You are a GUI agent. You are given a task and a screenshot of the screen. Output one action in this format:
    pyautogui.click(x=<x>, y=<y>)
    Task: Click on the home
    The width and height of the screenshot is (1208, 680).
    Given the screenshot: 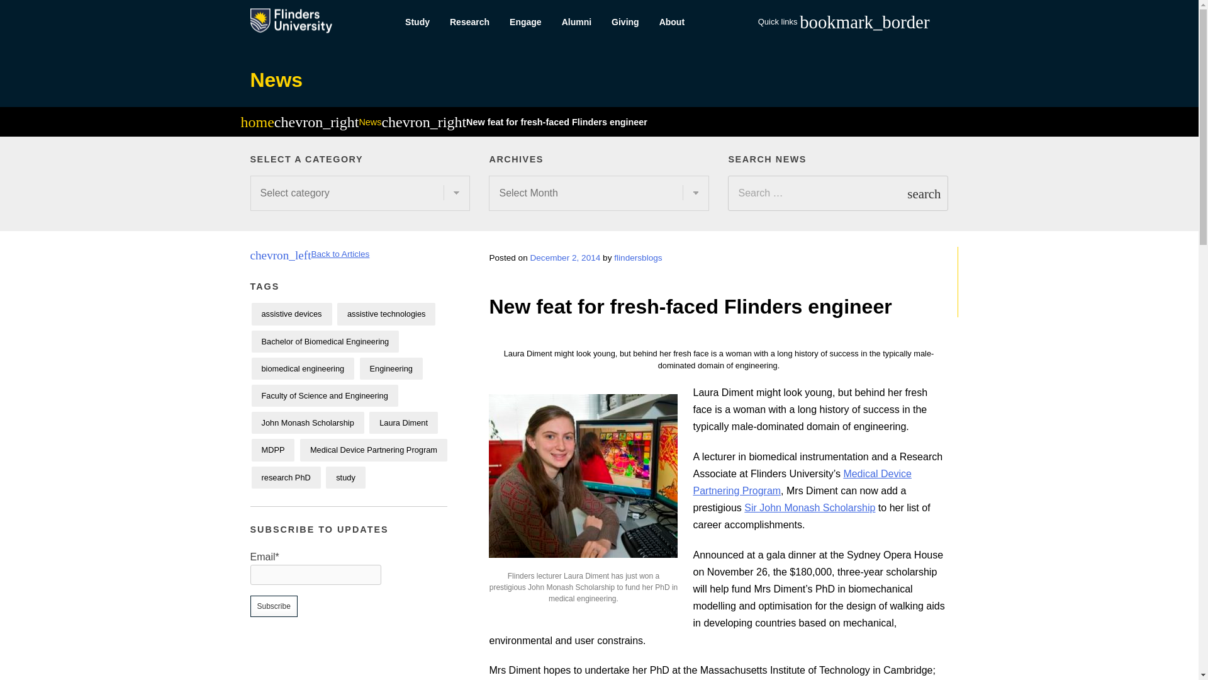 What is the action you would take?
    pyautogui.click(x=257, y=124)
    